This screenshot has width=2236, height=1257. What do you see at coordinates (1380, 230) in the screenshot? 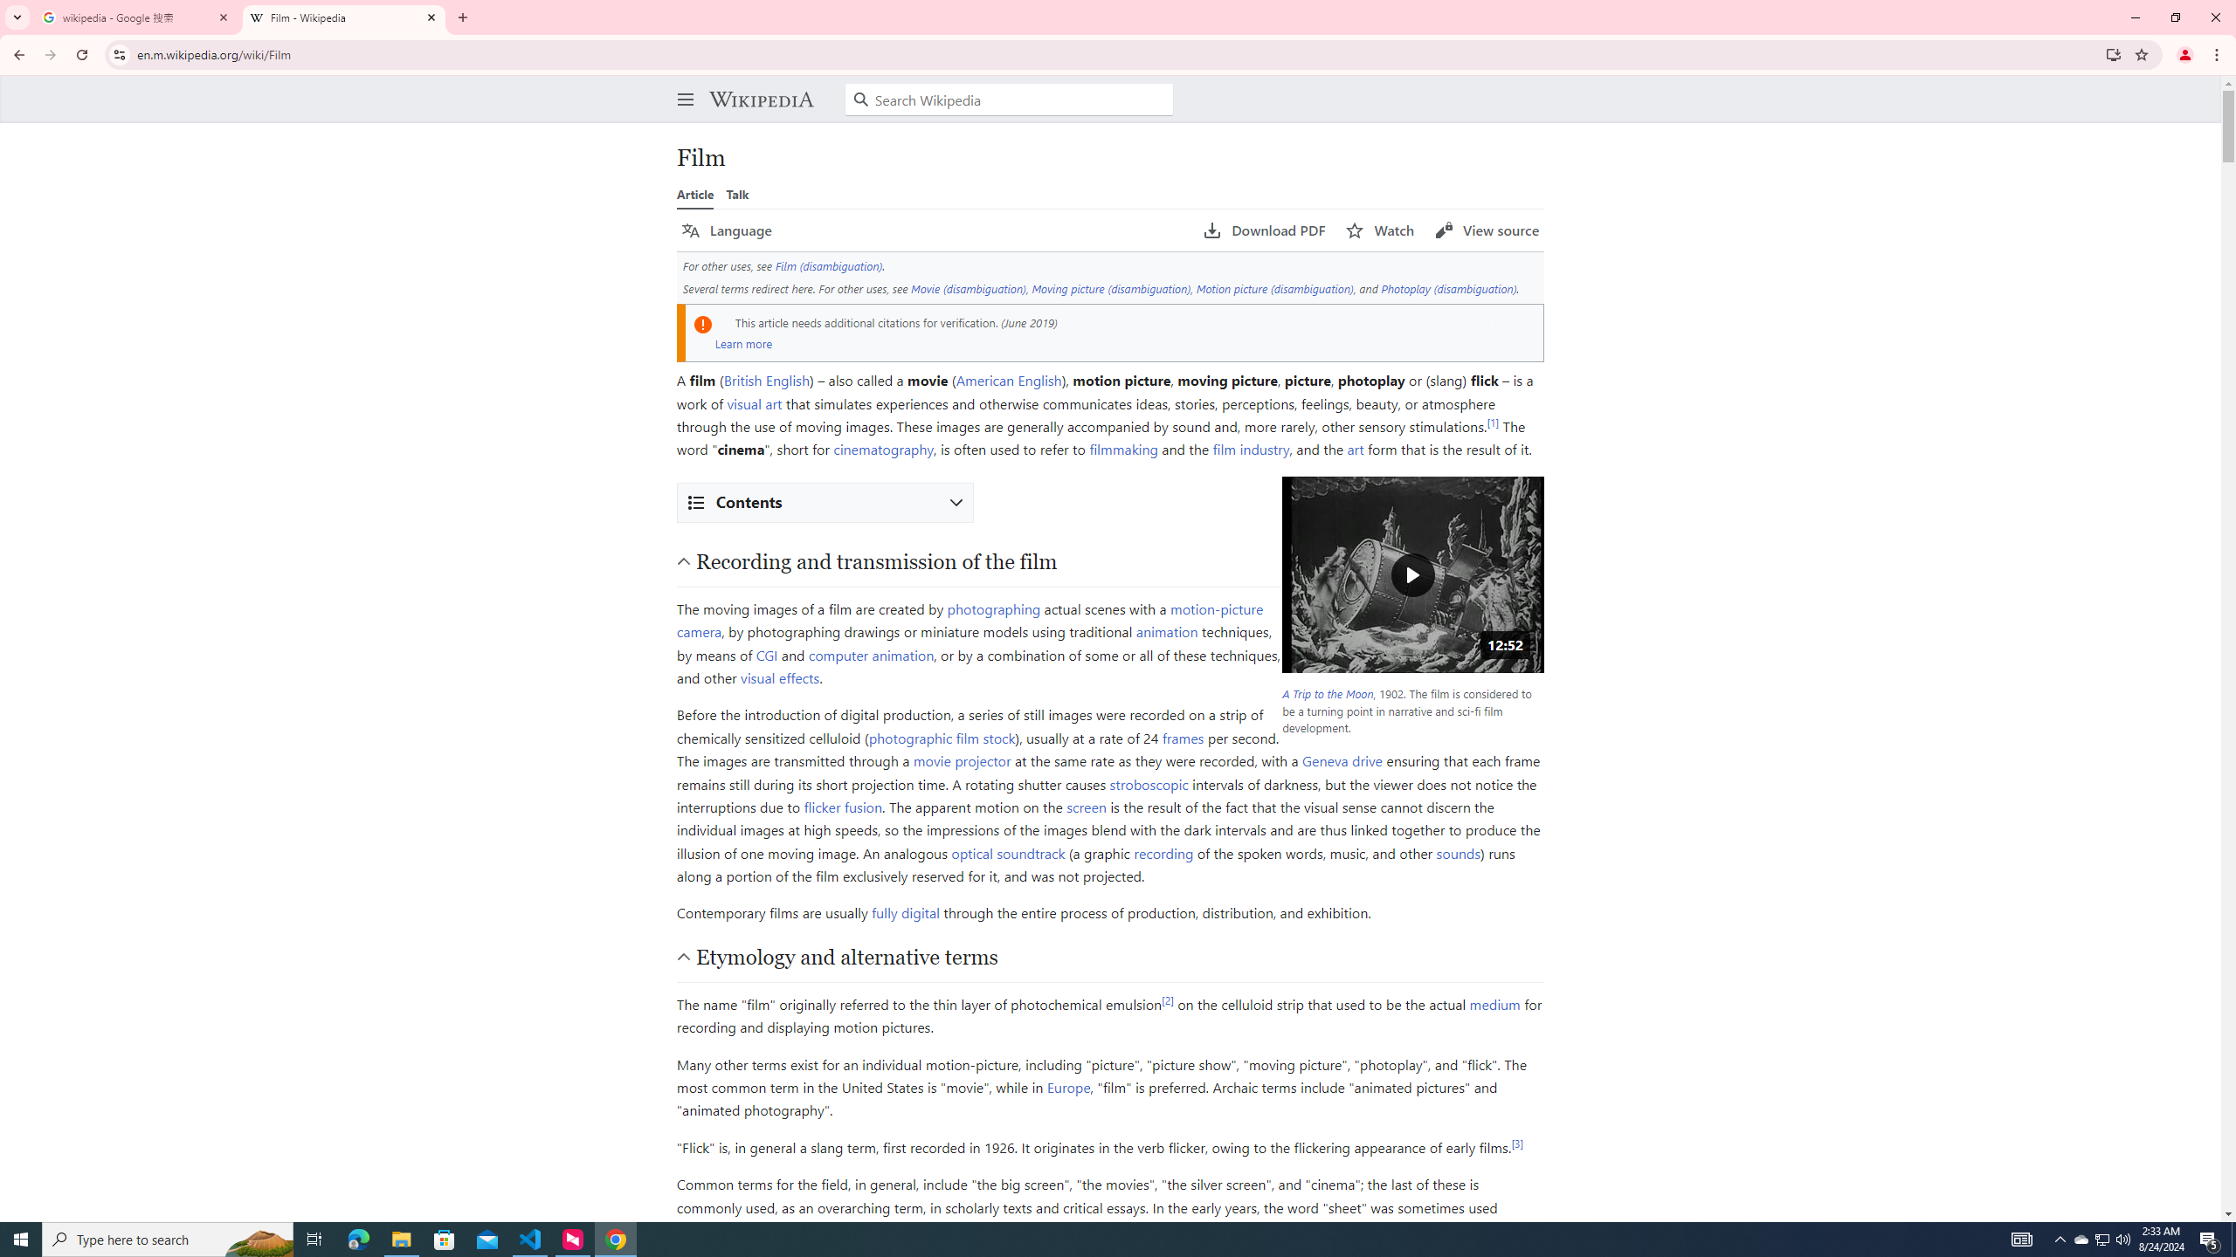
I see `Watch` at bounding box center [1380, 230].